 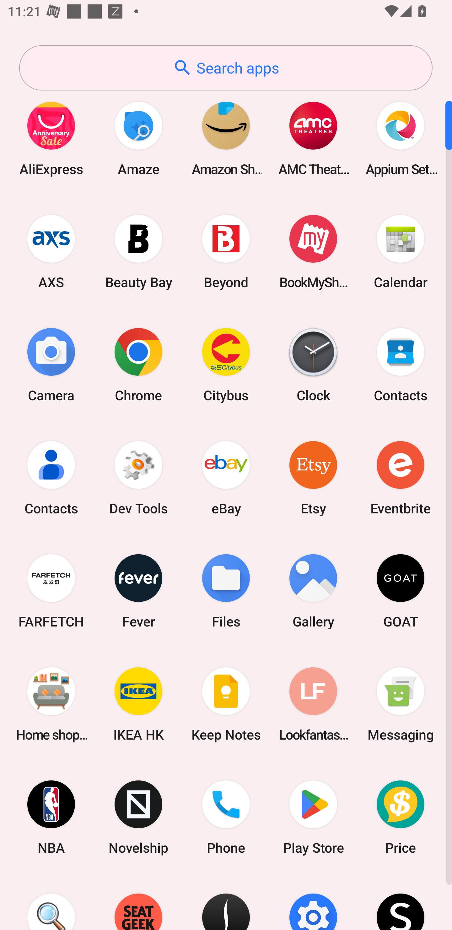 I want to click on GOAT, so click(x=401, y=591).